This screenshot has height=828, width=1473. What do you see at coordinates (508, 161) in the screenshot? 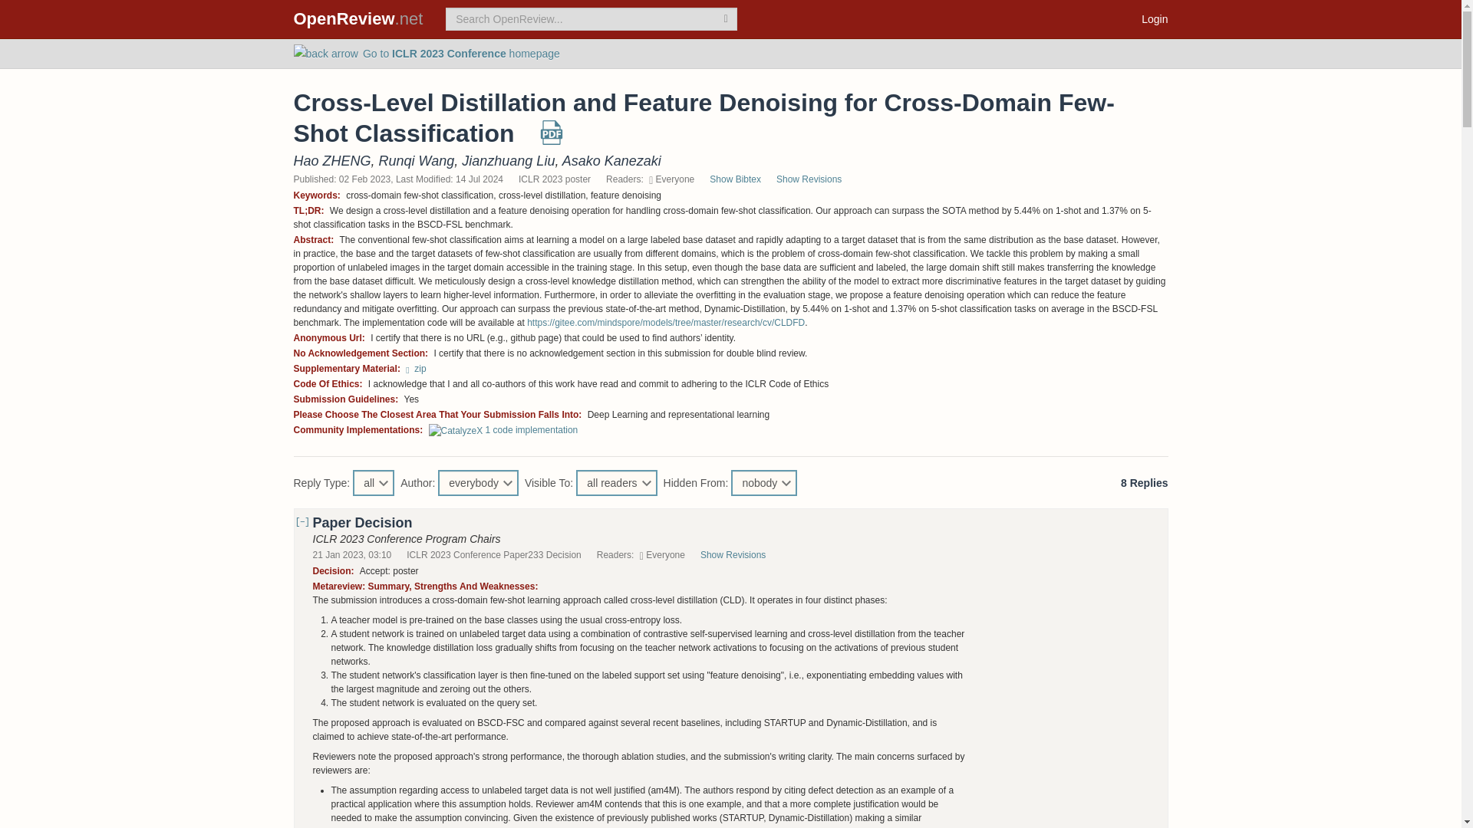
I see `Jianzhuang Liu` at bounding box center [508, 161].